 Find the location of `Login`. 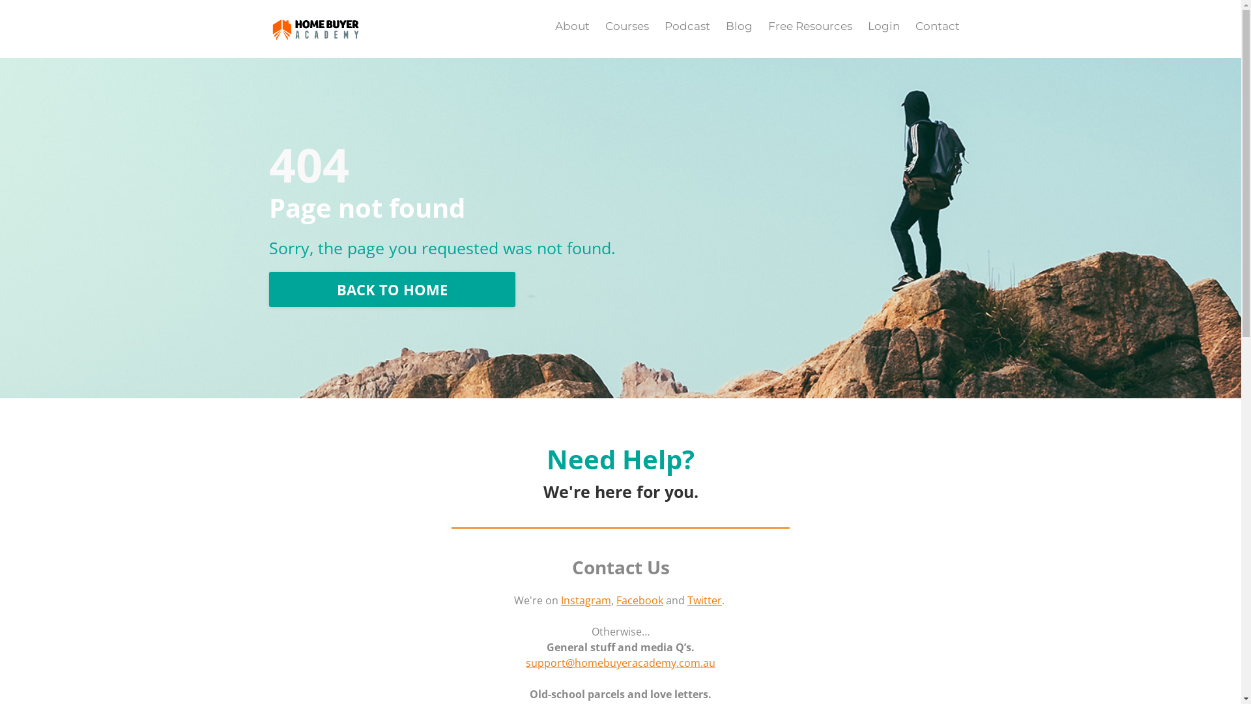

Login is located at coordinates (884, 26).